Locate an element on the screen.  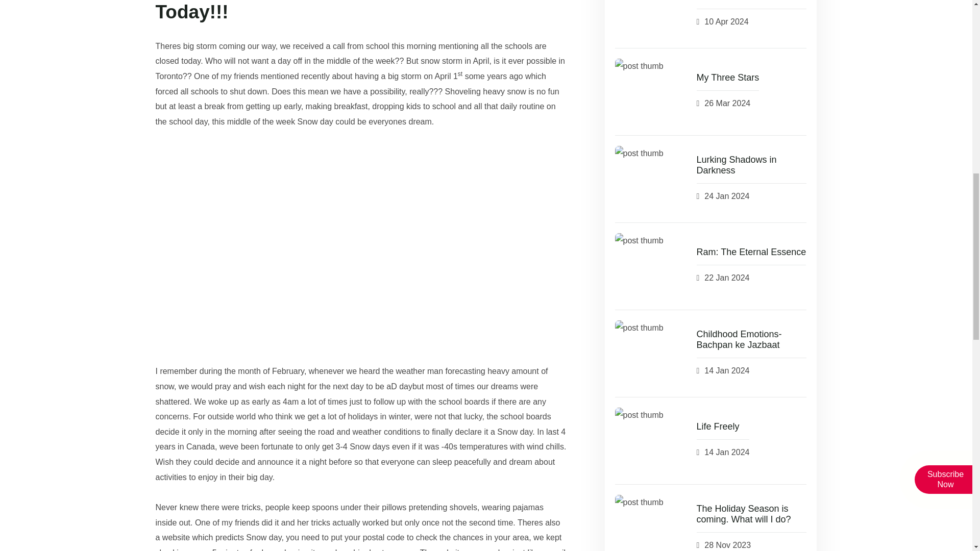
22 Jan 2024 is located at coordinates (727, 278).